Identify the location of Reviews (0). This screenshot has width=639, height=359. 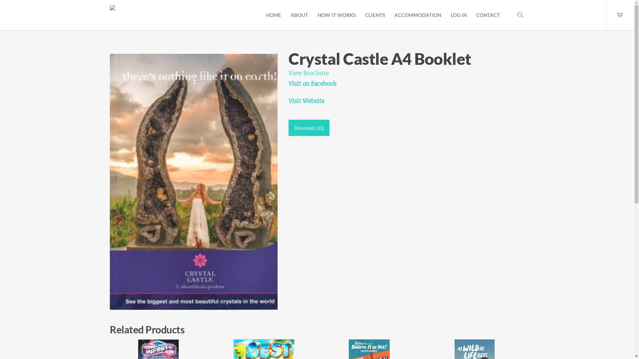
(309, 128).